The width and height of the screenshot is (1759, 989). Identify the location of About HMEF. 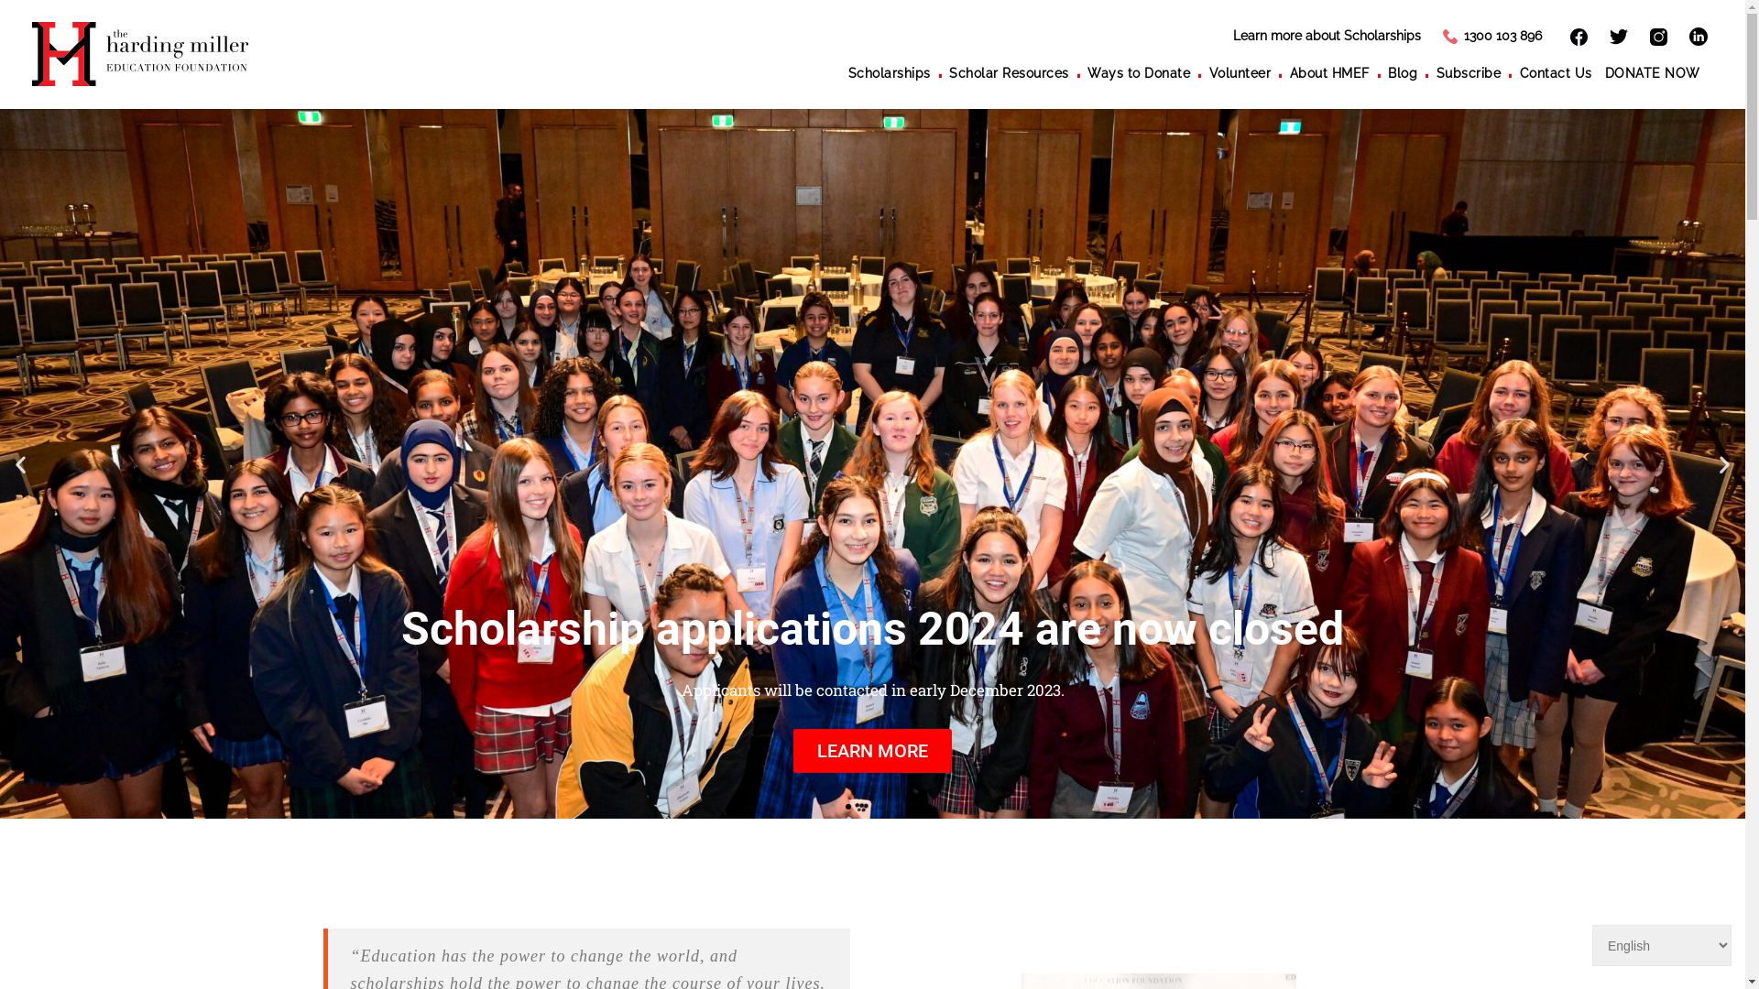
(1339, 71).